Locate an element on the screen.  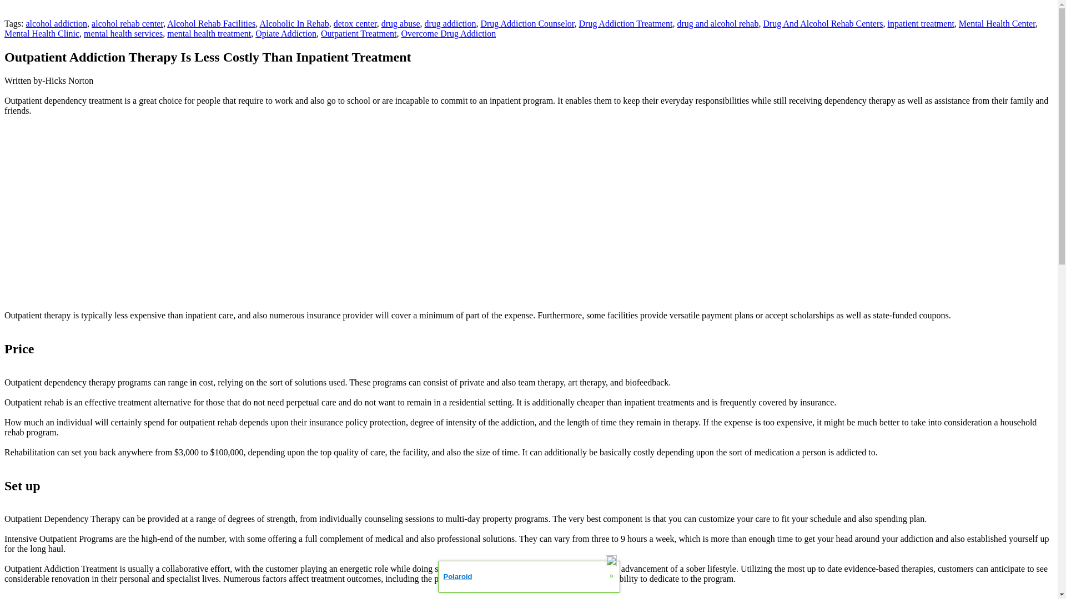
drug abuse is located at coordinates (401, 23).